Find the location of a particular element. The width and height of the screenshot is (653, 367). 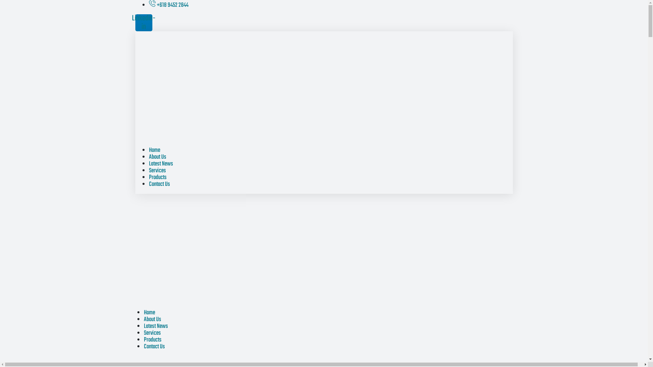

Contact Us is located at coordinates (154, 347).